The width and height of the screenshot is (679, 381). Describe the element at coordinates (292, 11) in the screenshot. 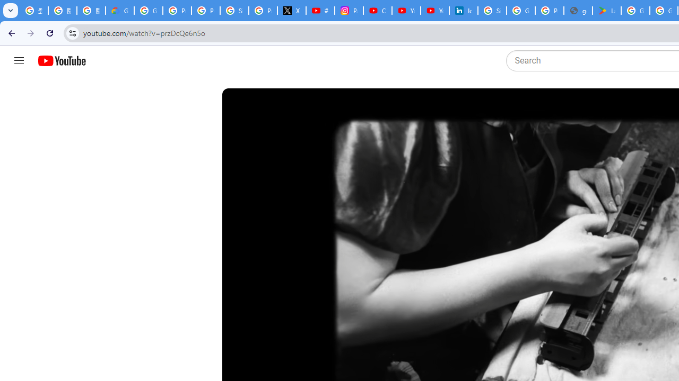

I see `X` at that location.